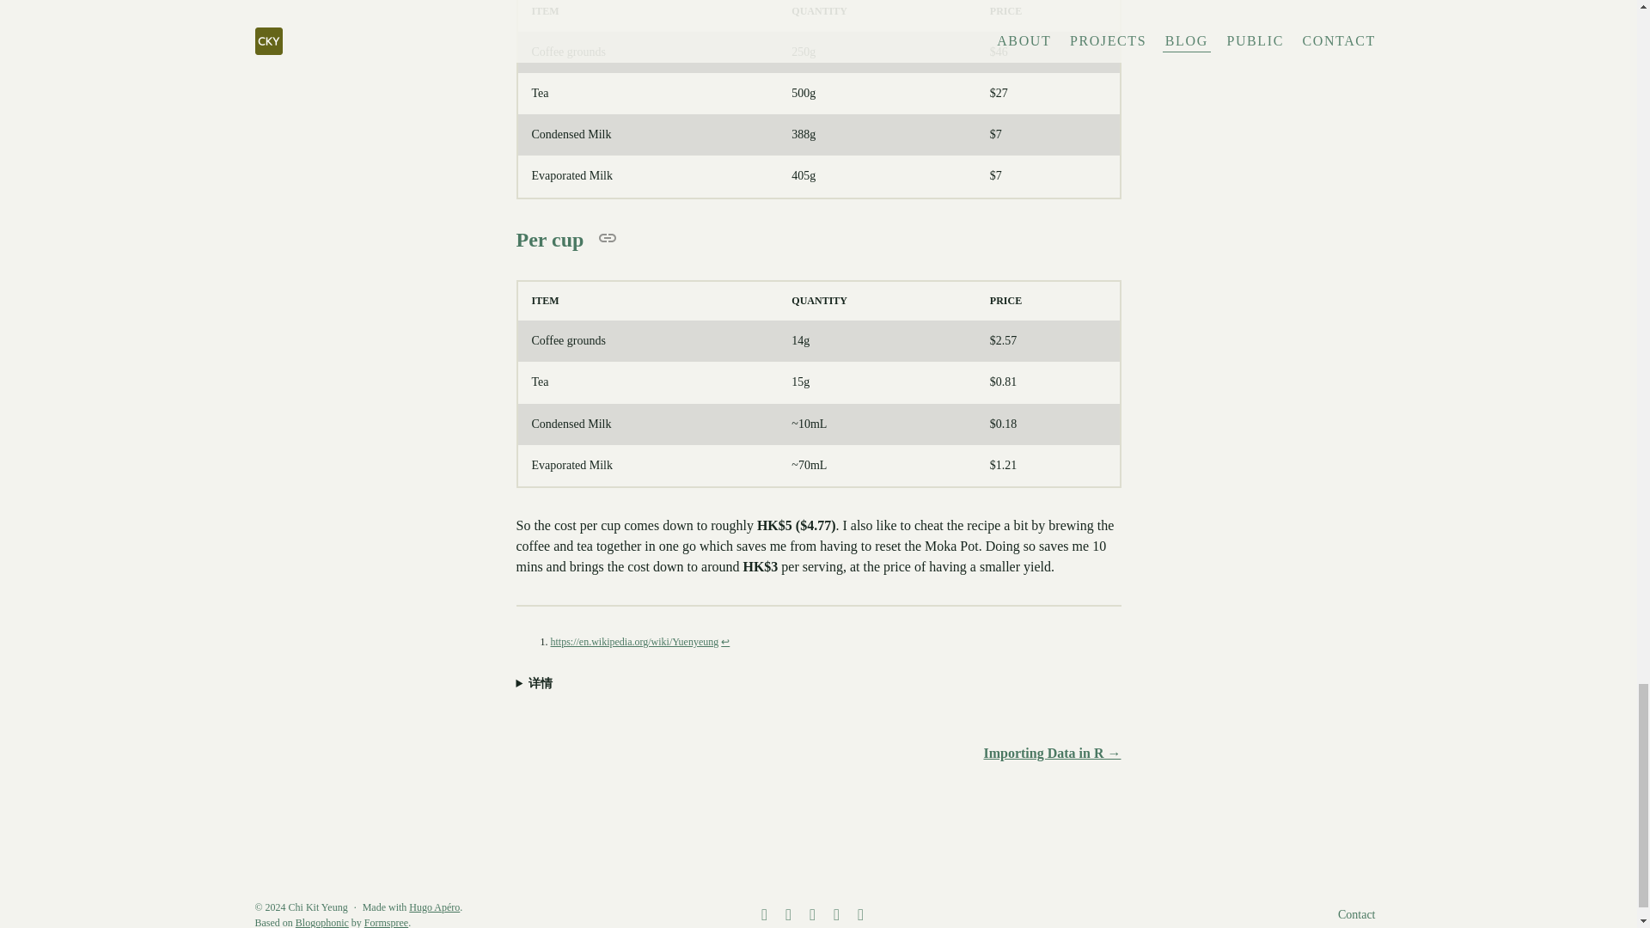  I want to click on linkedin, so click(810, 916).